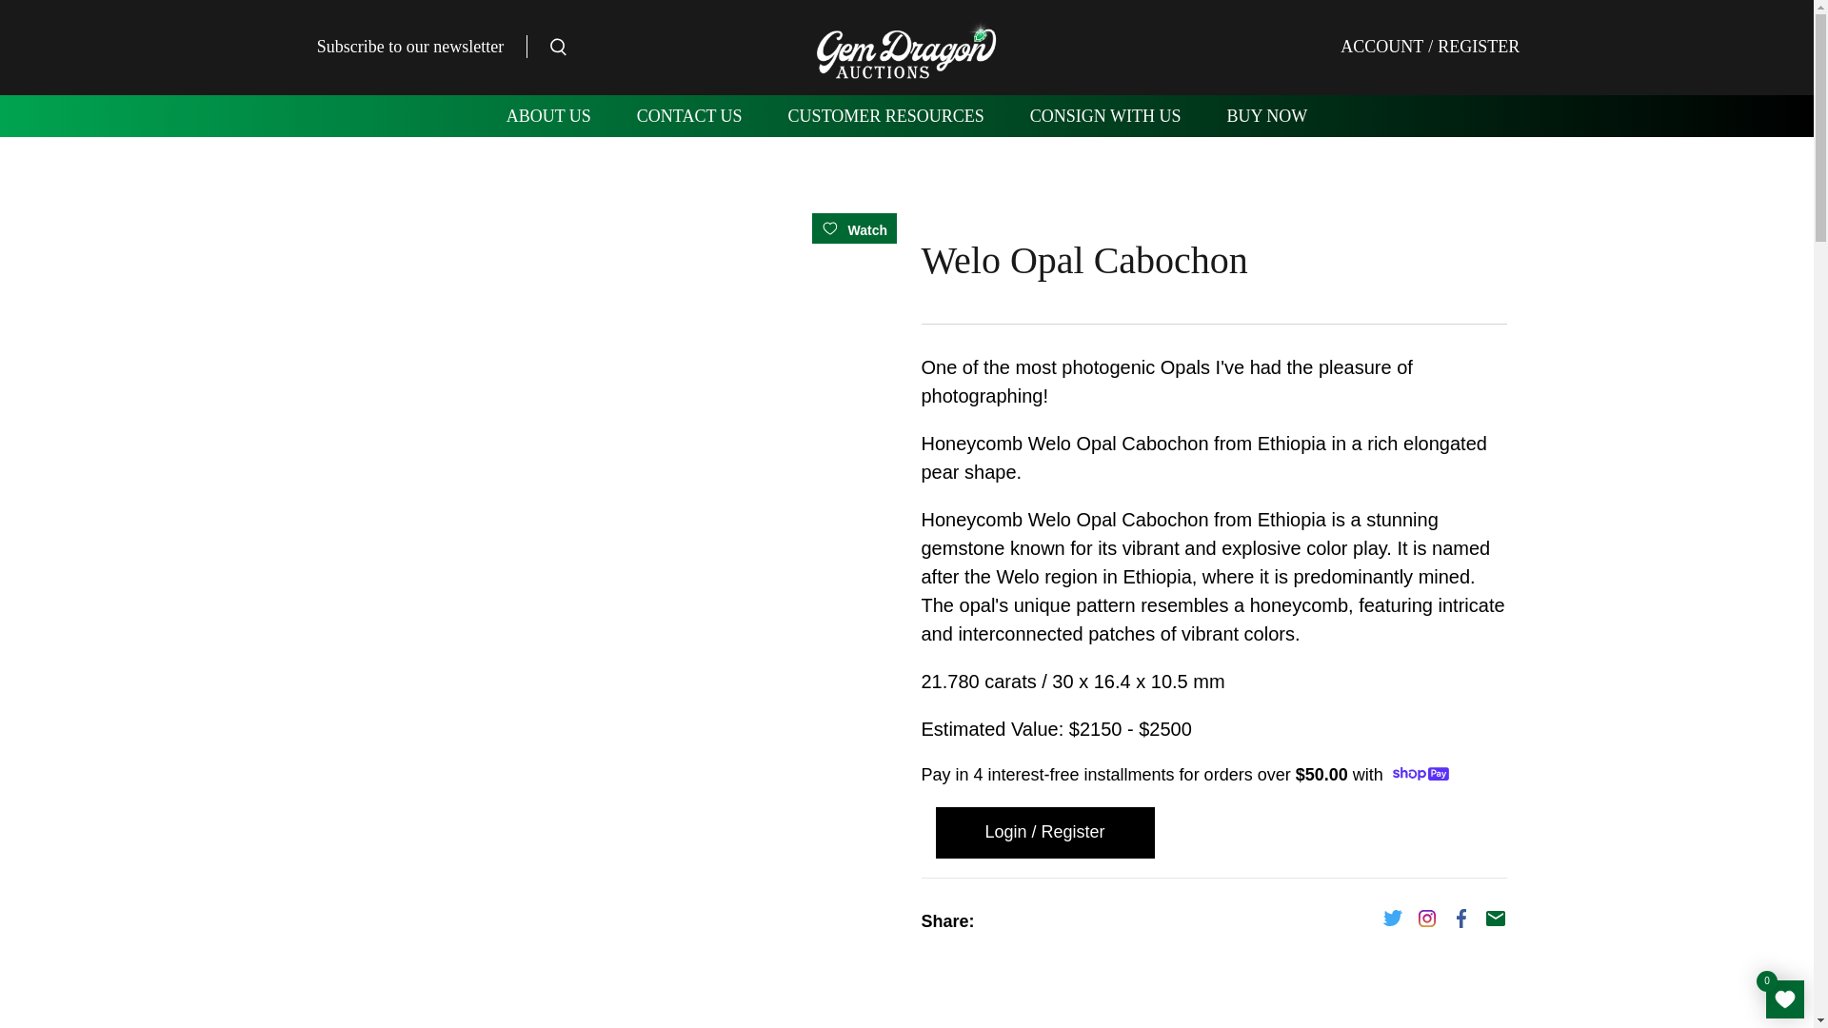 The height and width of the screenshot is (1028, 1828). Describe the element at coordinates (885, 116) in the screenshot. I see `CUSTOMER RESOURCES` at that location.